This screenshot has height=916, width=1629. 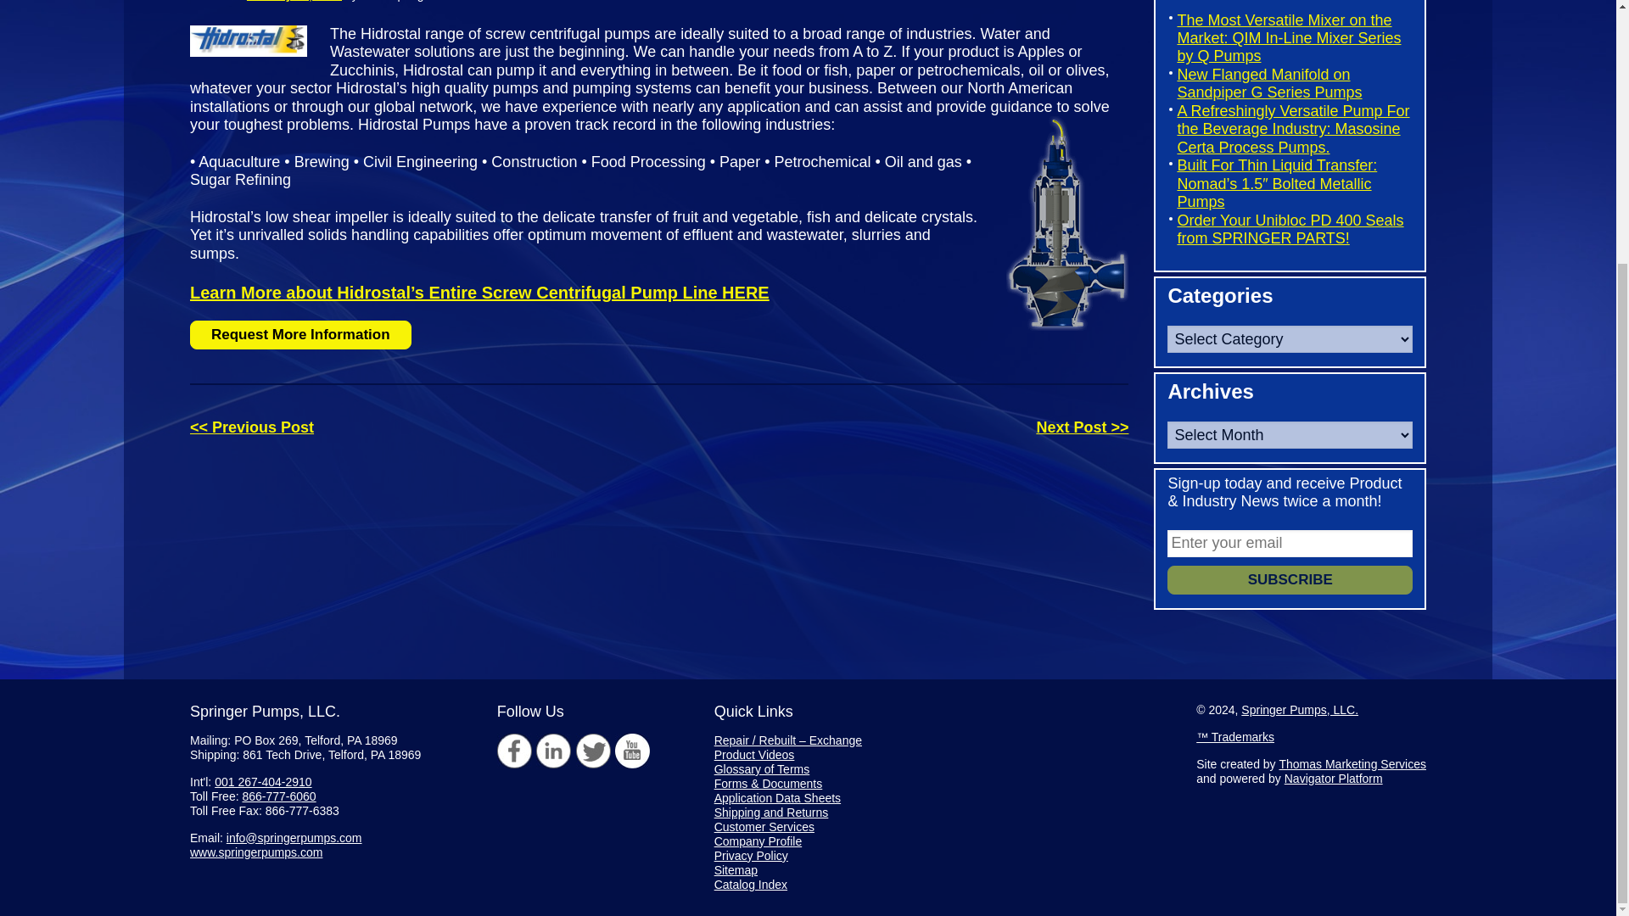 I want to click on Hidrostal Pumps Logo, so click(x=260, y=53).